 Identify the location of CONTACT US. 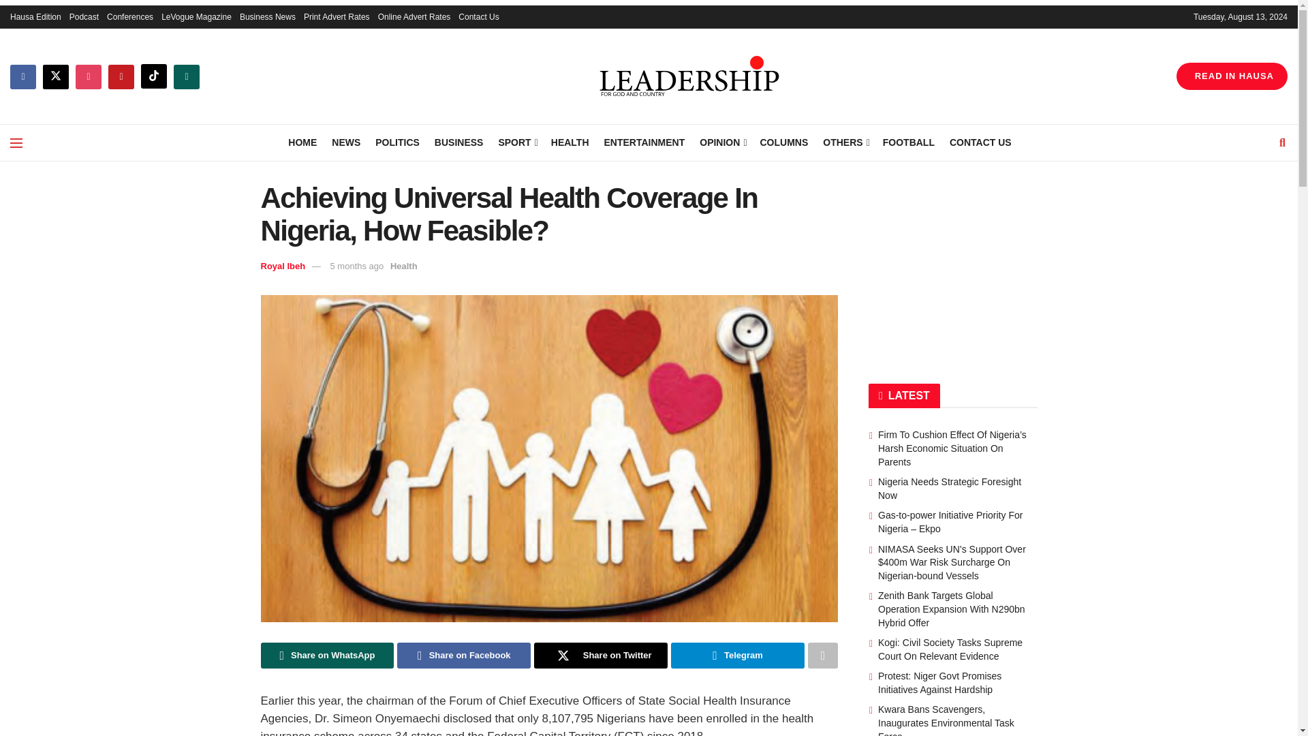
(980, 142).